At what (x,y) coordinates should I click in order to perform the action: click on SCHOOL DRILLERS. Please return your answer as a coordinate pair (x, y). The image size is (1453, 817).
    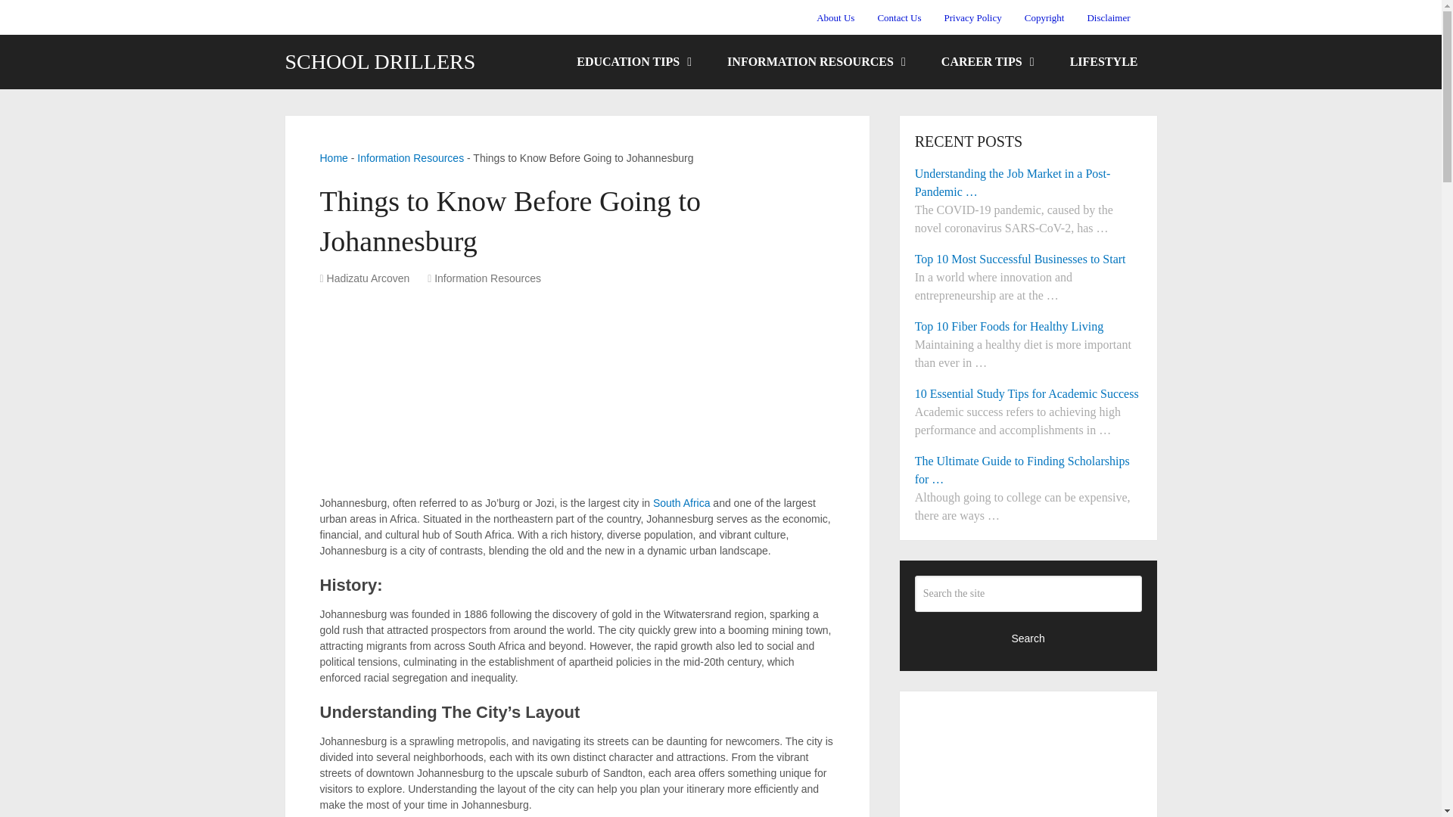
    Looking at the image, I should click on (380, 62).